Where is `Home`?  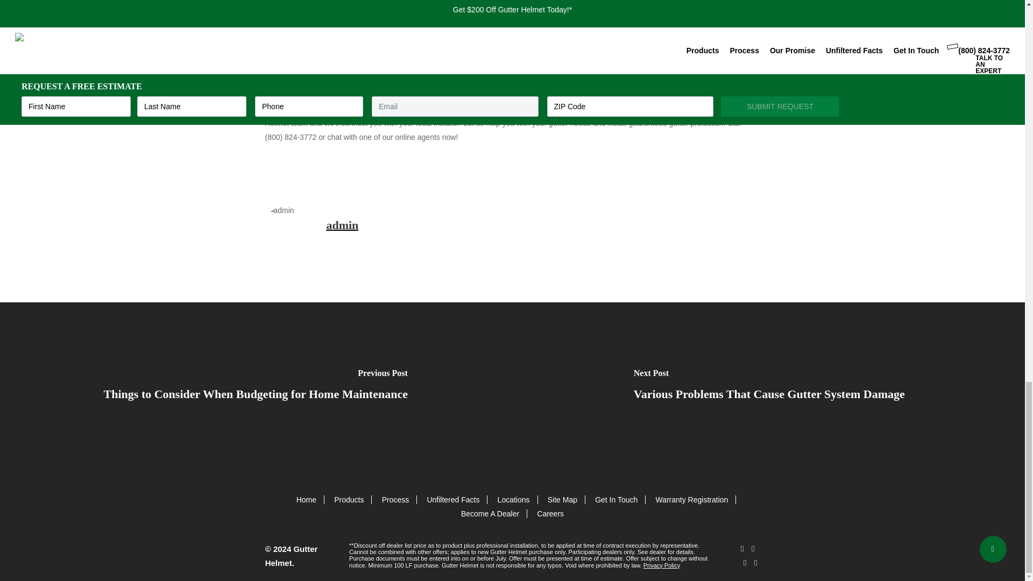
Home is located at coordinates (306, 500).